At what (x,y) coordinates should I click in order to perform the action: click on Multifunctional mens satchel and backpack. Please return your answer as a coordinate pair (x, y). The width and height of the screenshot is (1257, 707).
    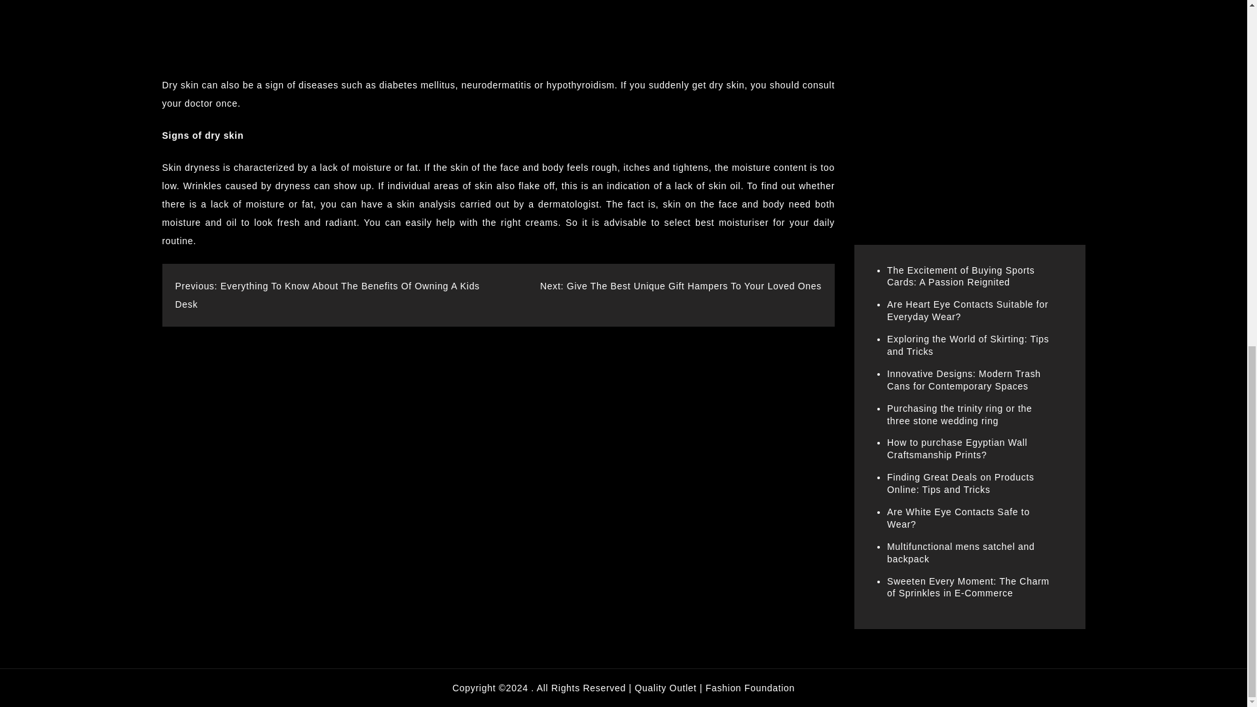
    Looking at the image, I should click on (961, 553).